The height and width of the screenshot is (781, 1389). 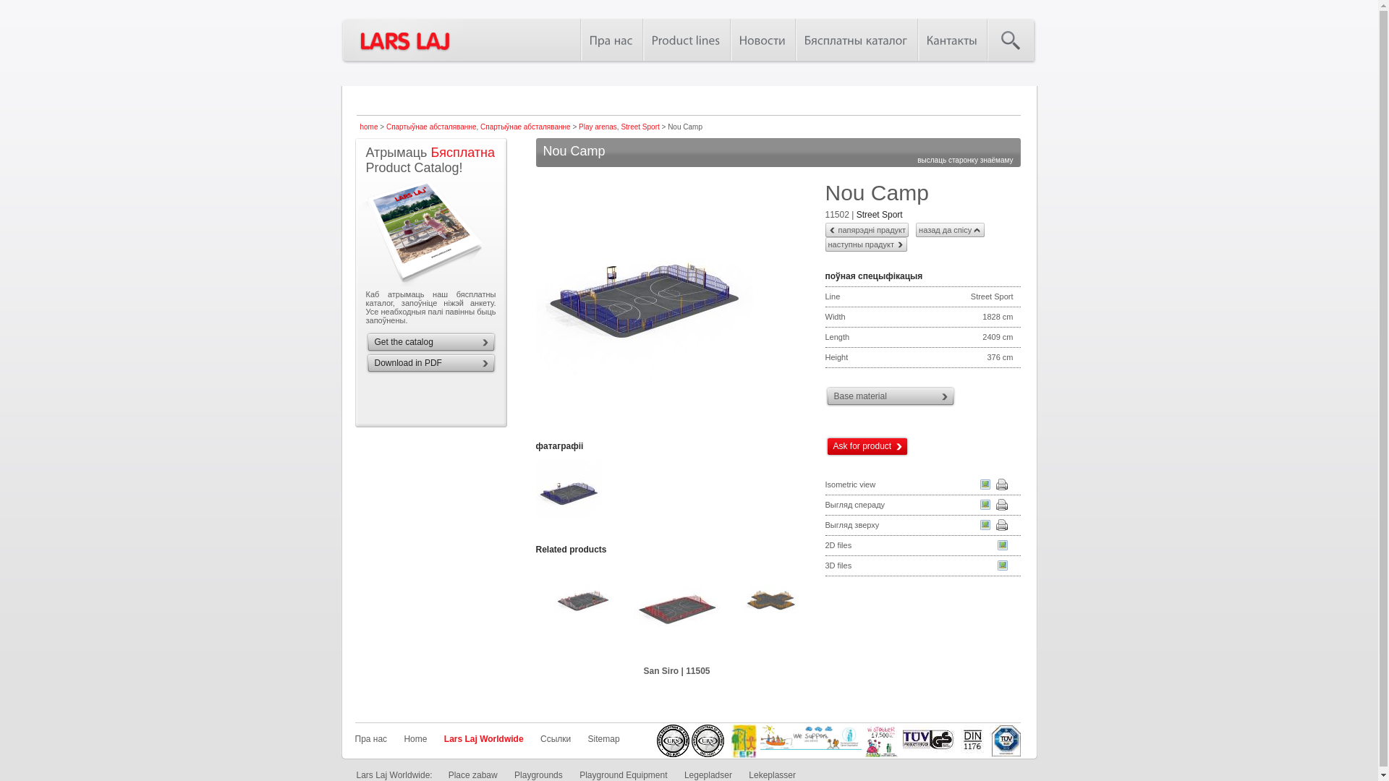 I want to click on Nou Camp (2), so click(x=569, y=524).